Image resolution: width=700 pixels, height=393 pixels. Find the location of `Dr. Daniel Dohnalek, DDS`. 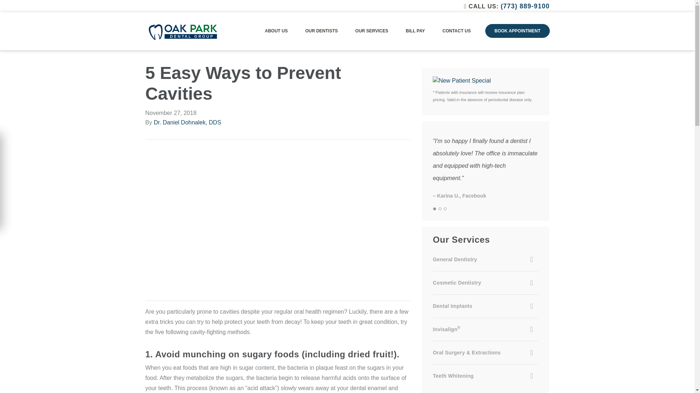

Dr. Daniel Dohnalek, DDS is located at coordinates (187, 122).